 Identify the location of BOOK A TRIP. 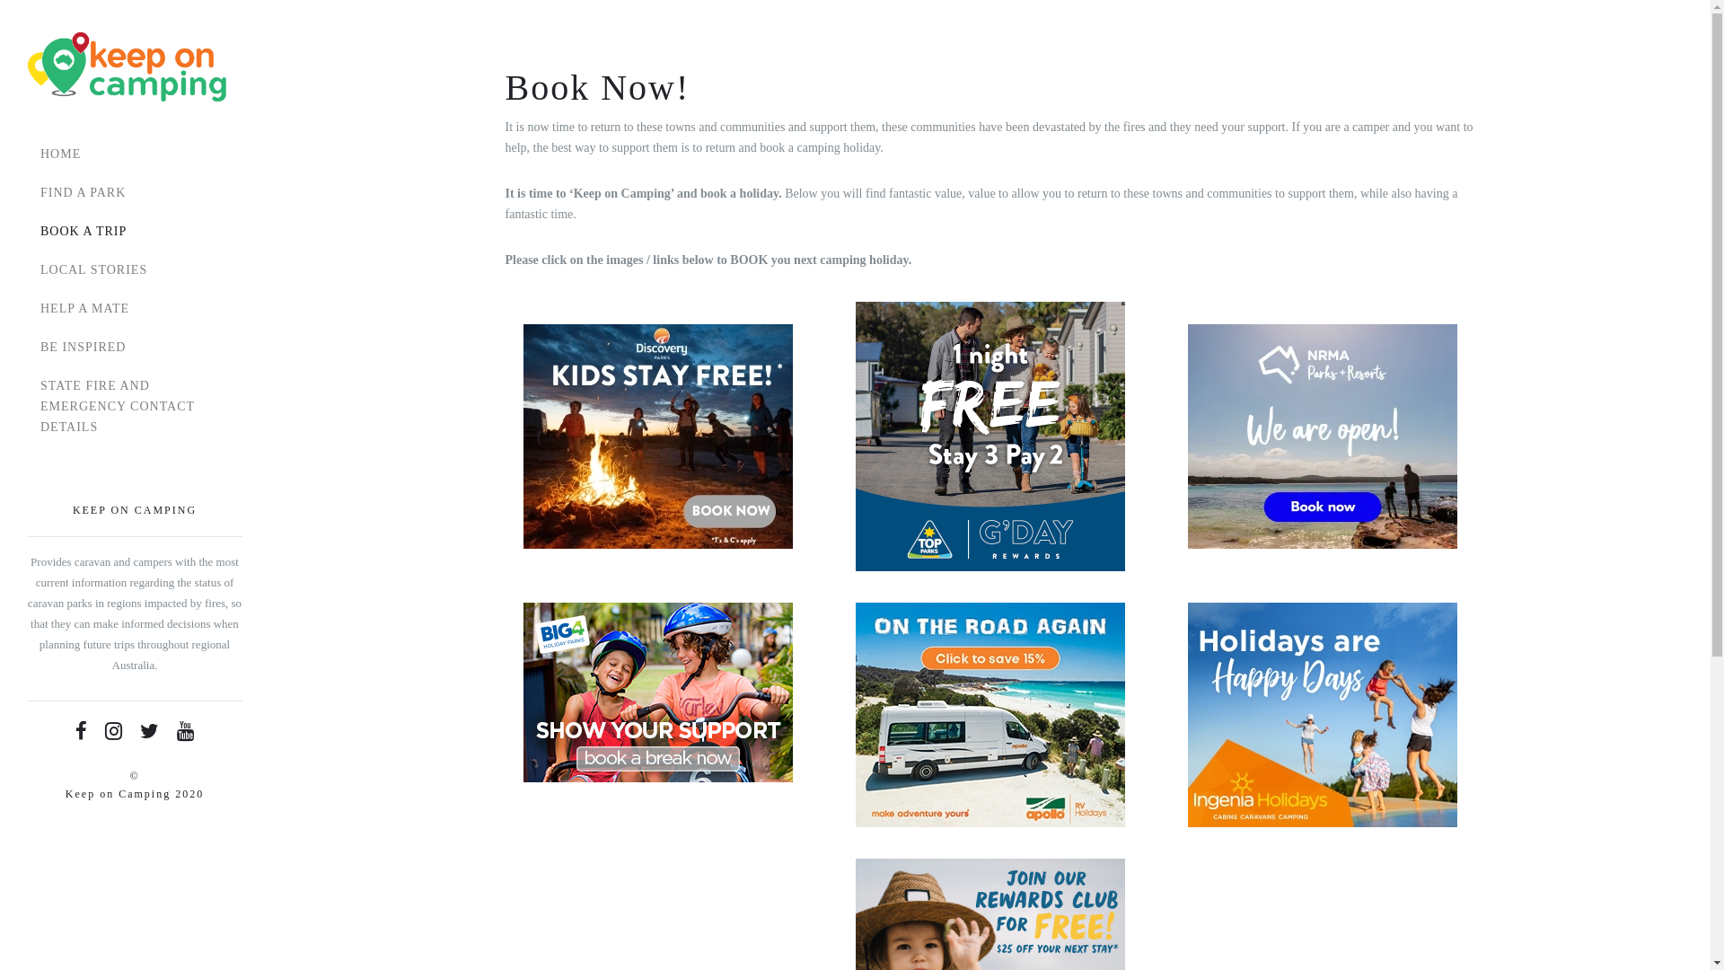
(135, 232).